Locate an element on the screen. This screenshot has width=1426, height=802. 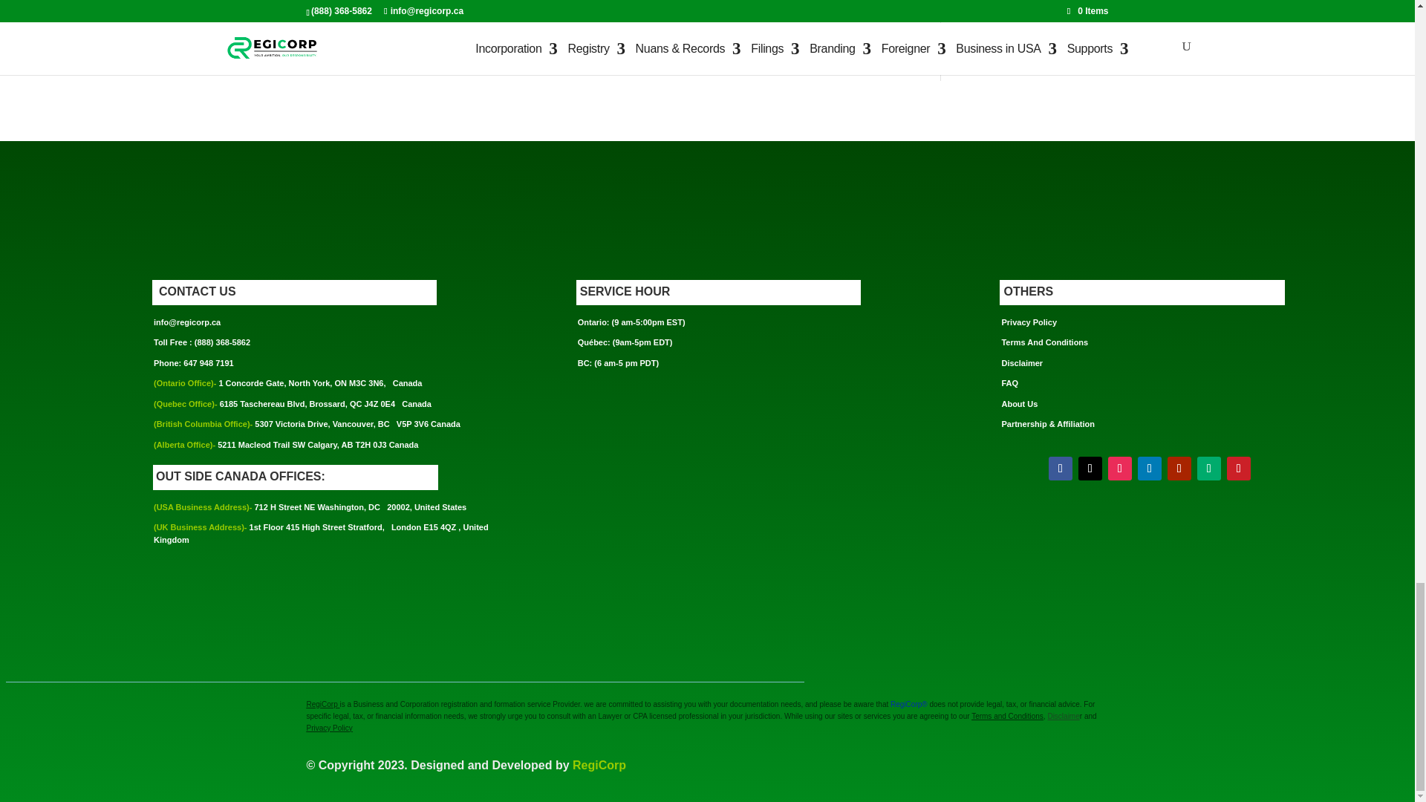
Follow on LinkedIn is located at coordinates (1150, 468).